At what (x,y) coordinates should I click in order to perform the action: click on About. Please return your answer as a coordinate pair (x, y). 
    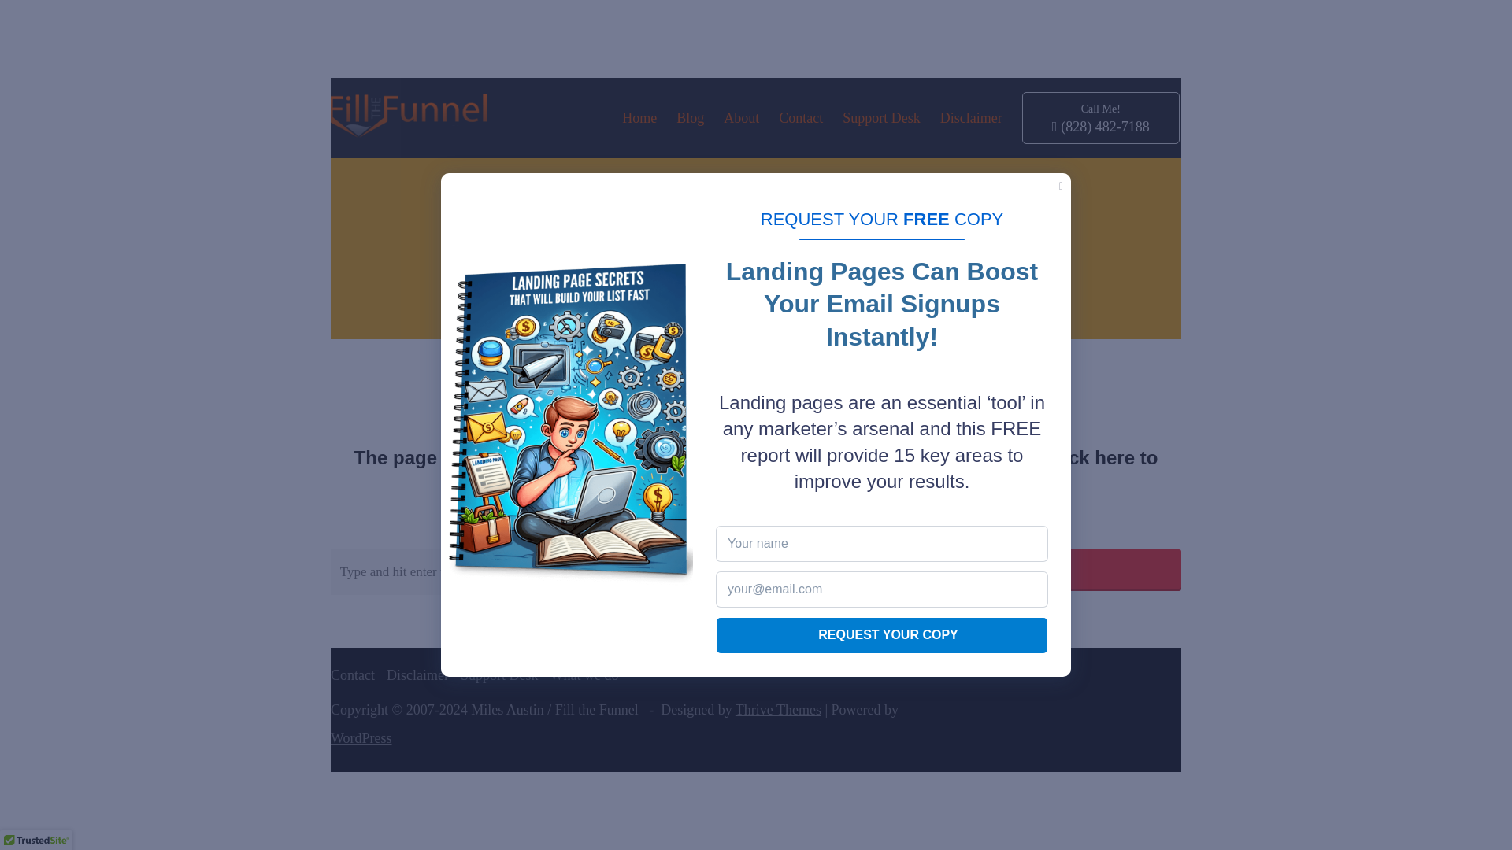
    Looking at the image, I should click on (741, 118).